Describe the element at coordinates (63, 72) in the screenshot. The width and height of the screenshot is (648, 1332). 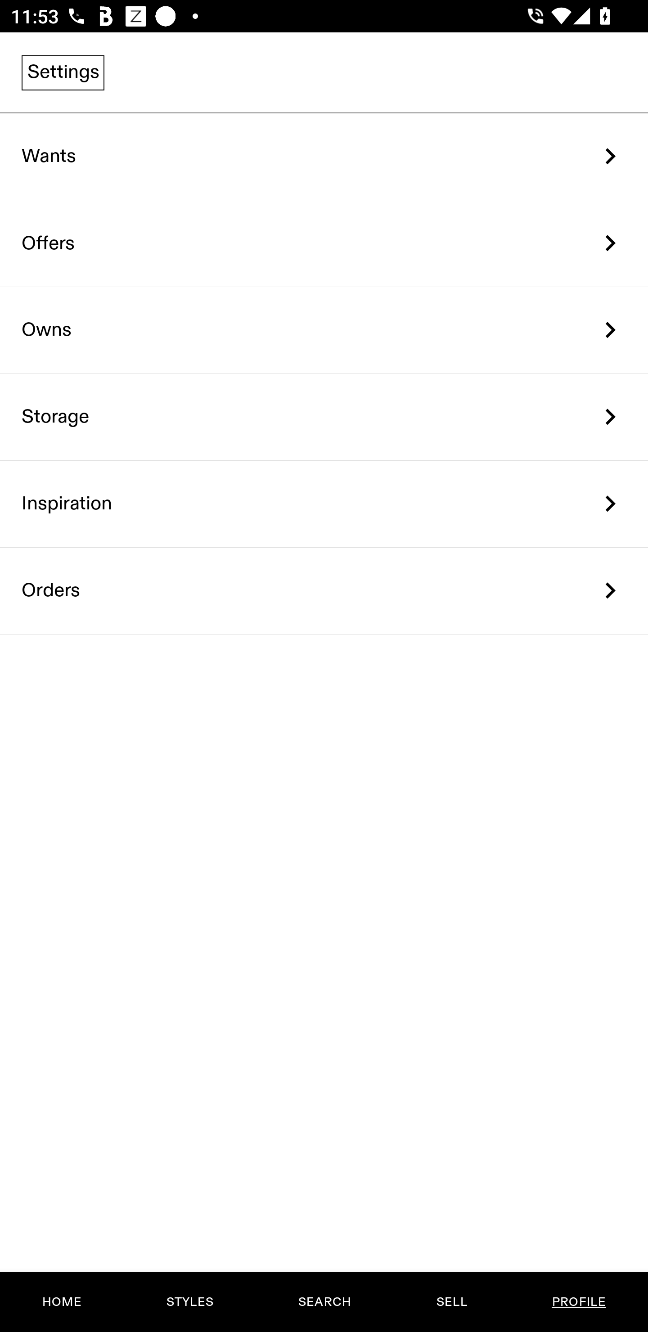
I see `Settings` at that location.